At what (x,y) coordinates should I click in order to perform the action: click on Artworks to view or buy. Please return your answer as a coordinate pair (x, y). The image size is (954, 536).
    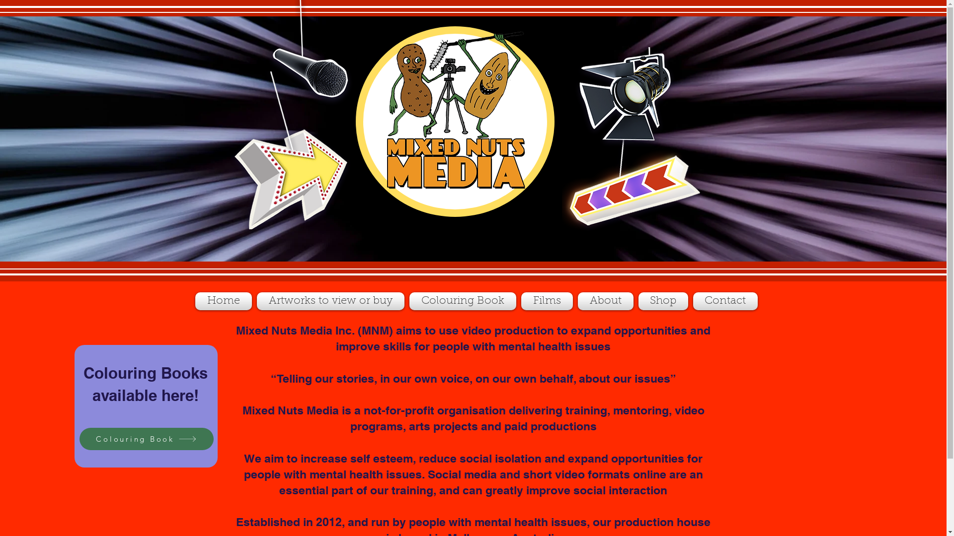
    Looking at the image, I should click on (331, 301).